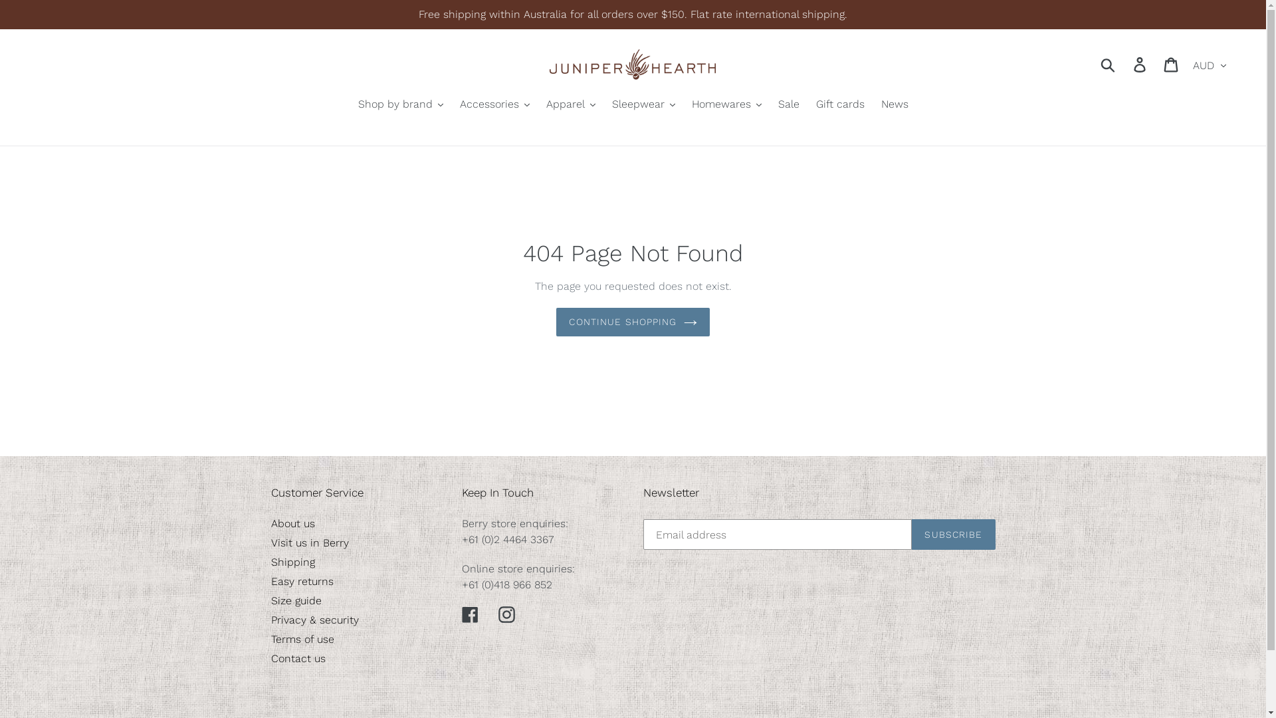  What do you see at coordinates (310, 542) in the screenshot?
I see `Visit us in Berry` at bounding box center [310, 542].